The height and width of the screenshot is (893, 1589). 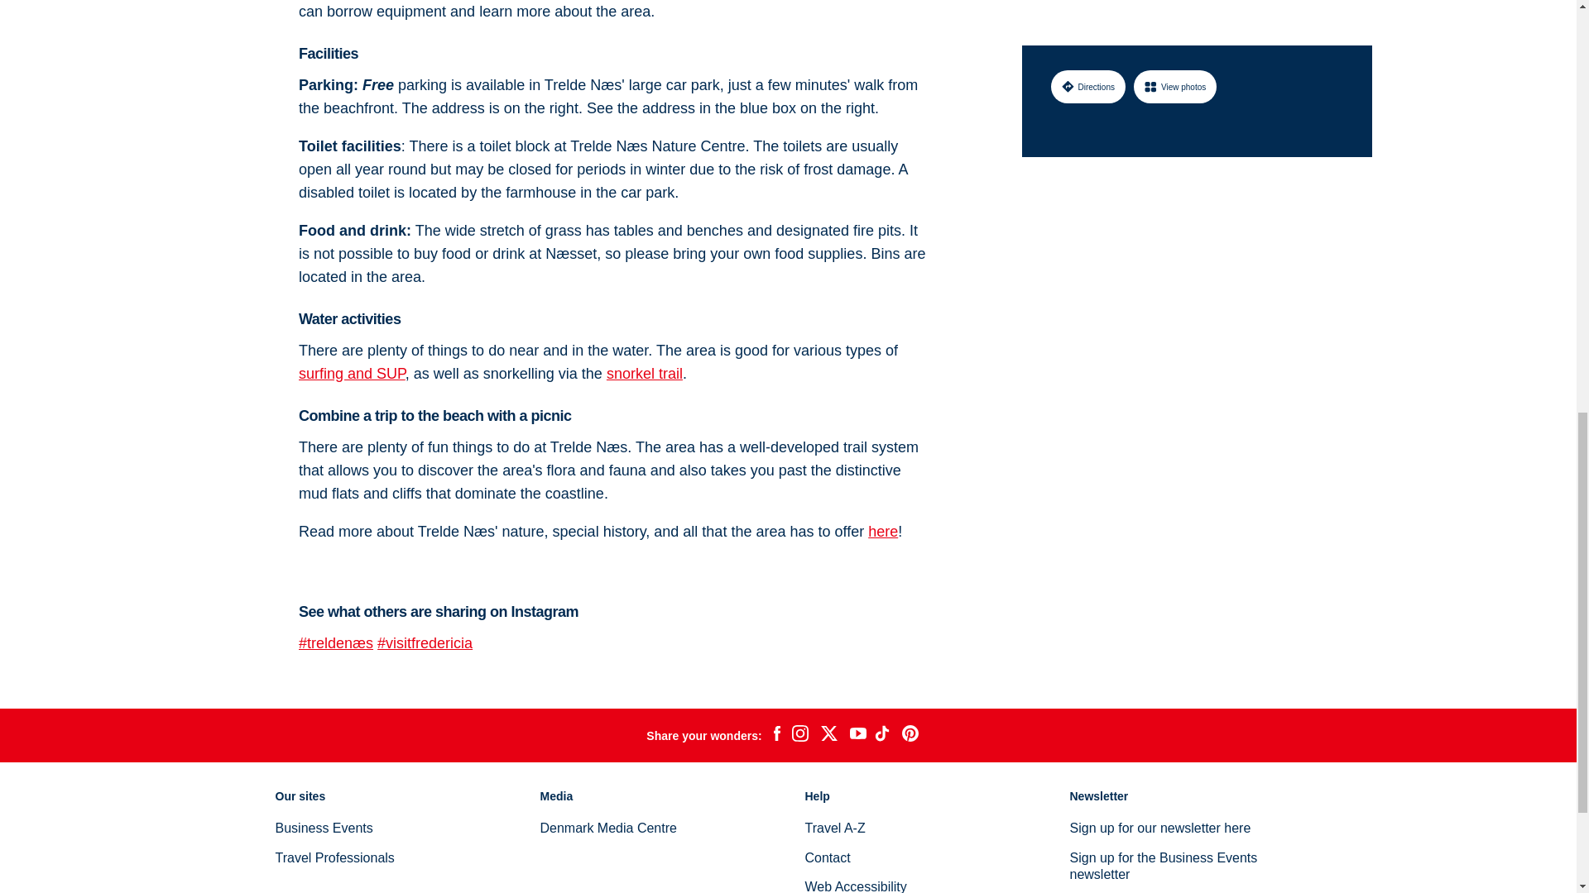 What do you see at coordinates (645, 374) in the screenshot?
I see `snorkel trail` at bounding box center [645, 374].